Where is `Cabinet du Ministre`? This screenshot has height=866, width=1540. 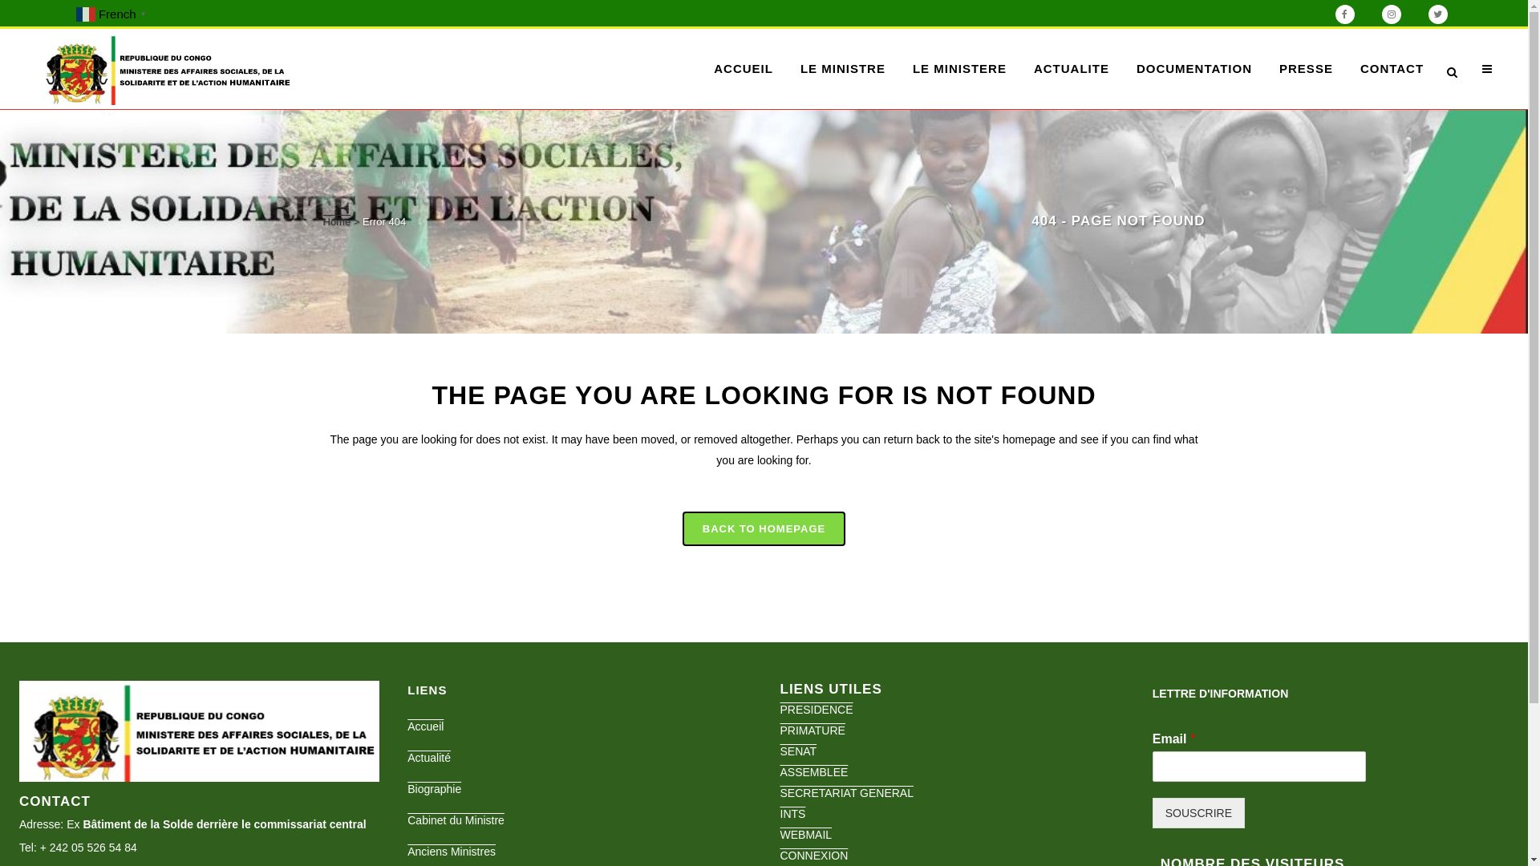
Cabinet du Ministre is located at coordinates (582, 820).